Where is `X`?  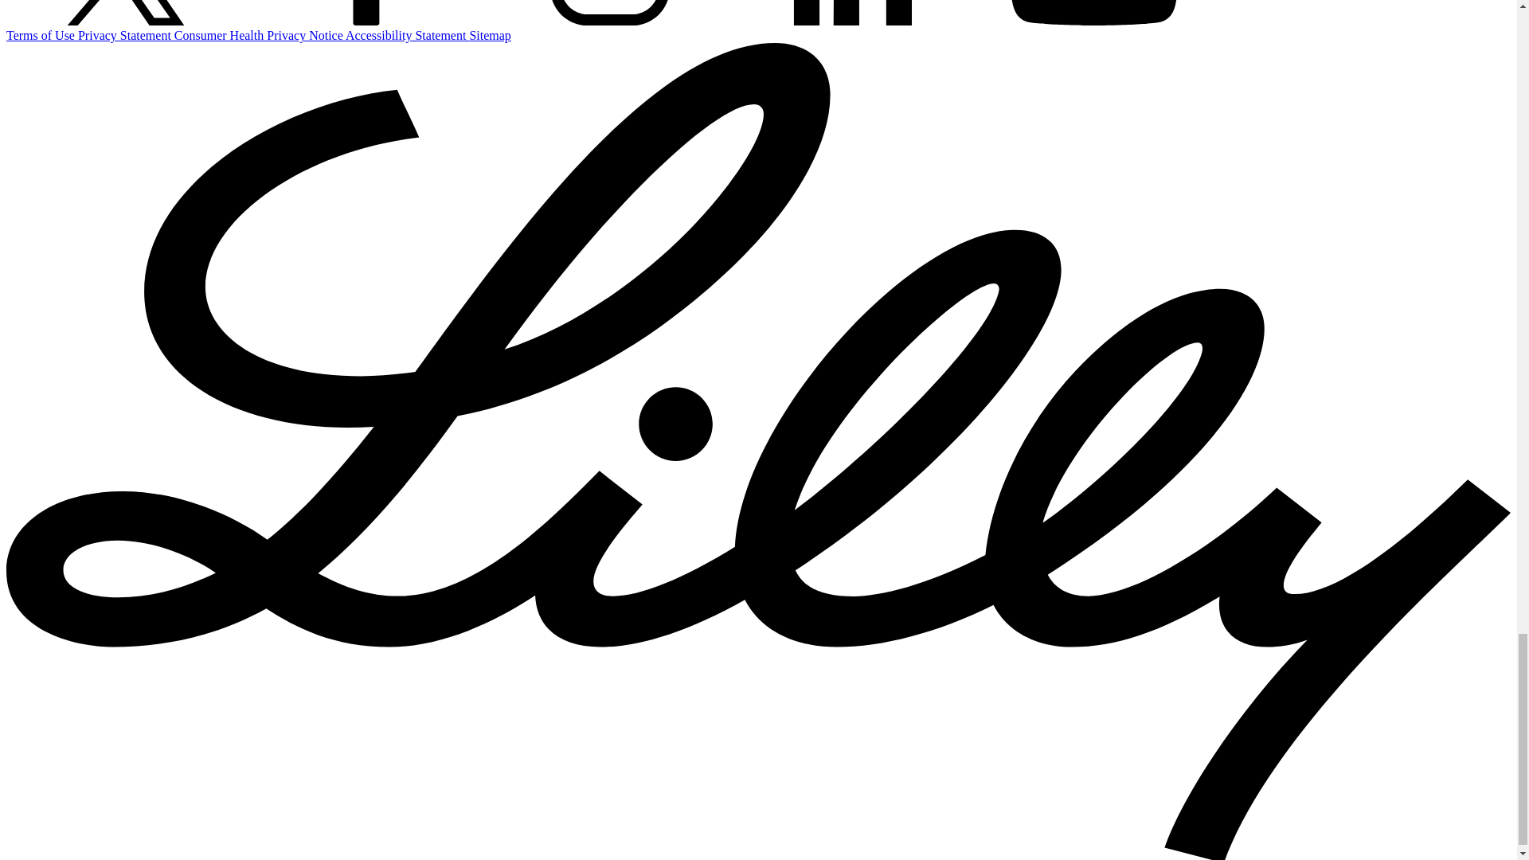
X is located at coordinates (125, 13).